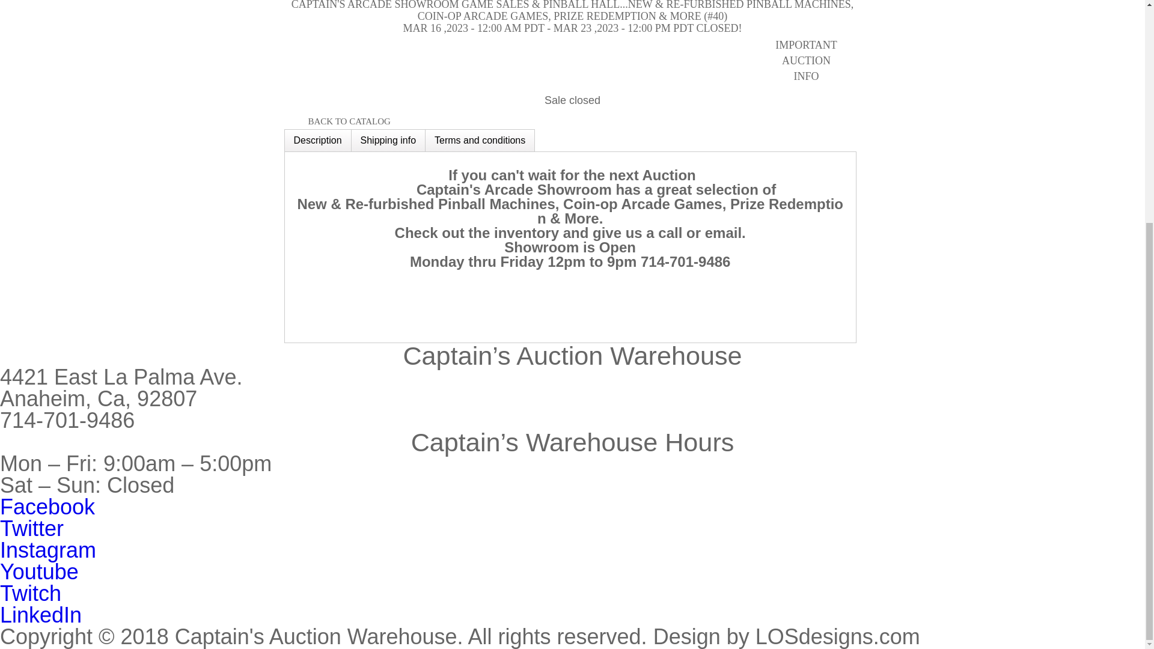  I want to click on Instagram, so click(48, 550).